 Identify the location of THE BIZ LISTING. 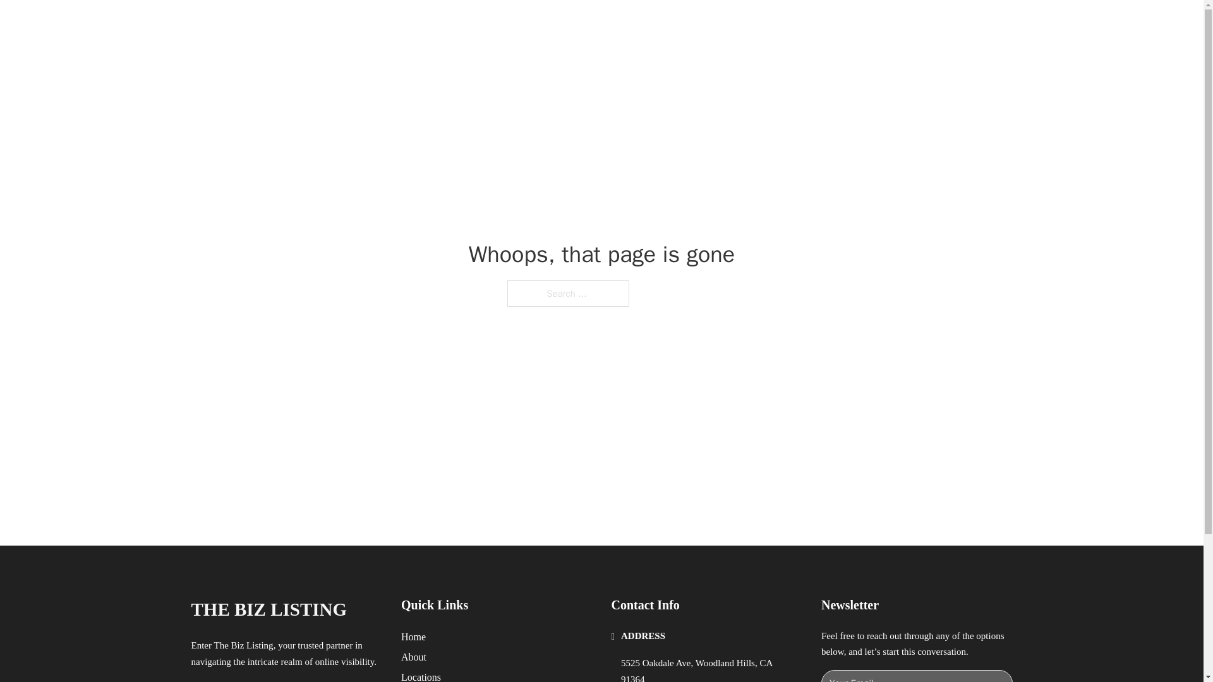
(269, 609).